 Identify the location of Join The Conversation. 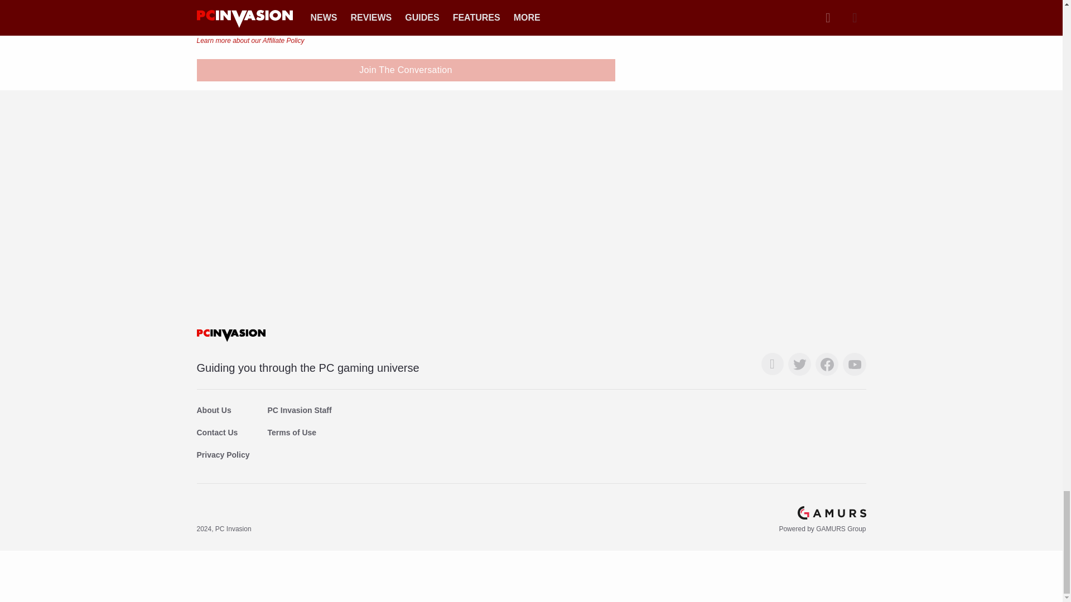
(405, 70).